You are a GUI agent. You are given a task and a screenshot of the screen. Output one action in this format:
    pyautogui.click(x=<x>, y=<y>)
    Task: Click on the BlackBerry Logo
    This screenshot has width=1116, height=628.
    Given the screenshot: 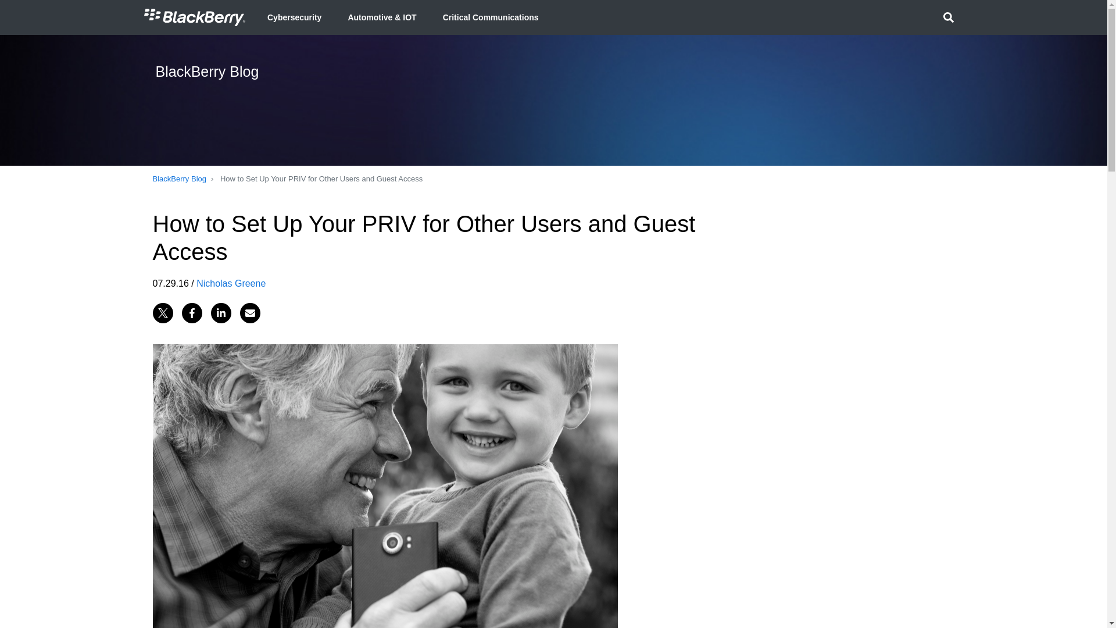 What is the action you would take?
    pyautogui.click(x=194, y=17)
    